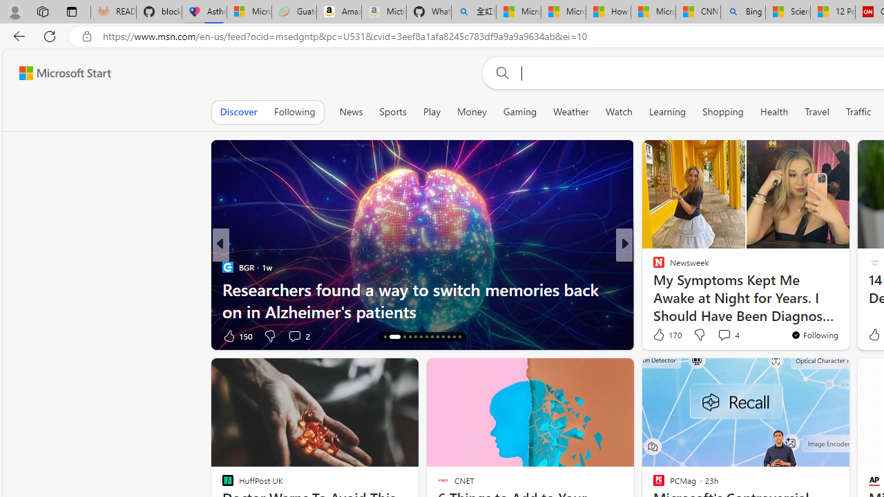 The height and width of the screenshot is (497, 884). What do you see at coordinates (715, 335) in the screenshot?
I see `View comments 231 Comment` at bounding box center [715, 335].